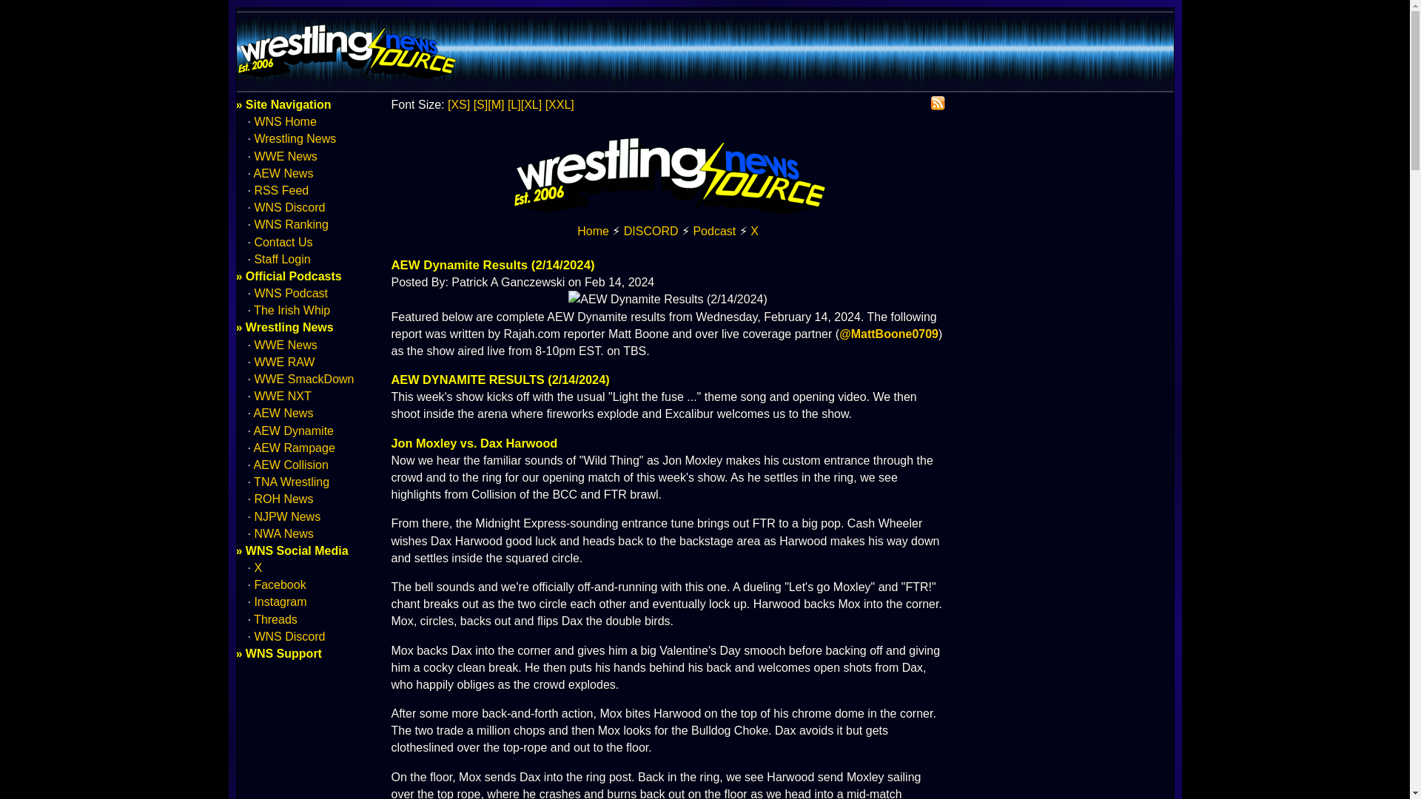 This screenshot has height=799, width=1421. I want to click on Keep up with the RSS feed!, so click(937, 104).